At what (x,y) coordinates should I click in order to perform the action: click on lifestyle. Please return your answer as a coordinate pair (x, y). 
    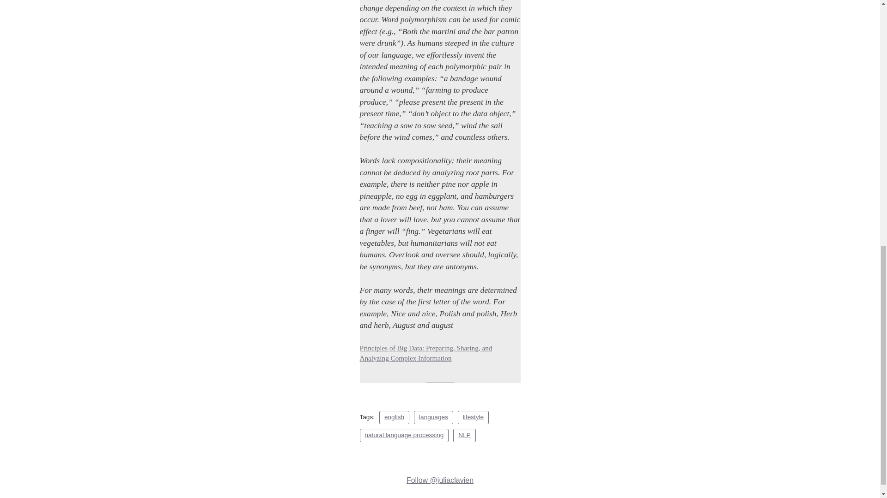
    Looking at the image, I should click on (473, 418).